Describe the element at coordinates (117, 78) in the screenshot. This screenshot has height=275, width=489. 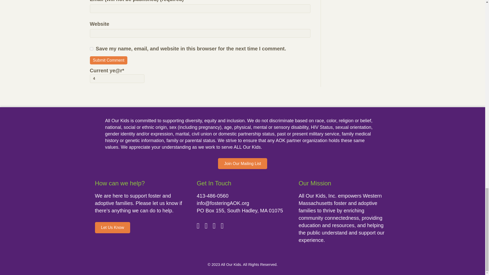
I see `4` at that location.